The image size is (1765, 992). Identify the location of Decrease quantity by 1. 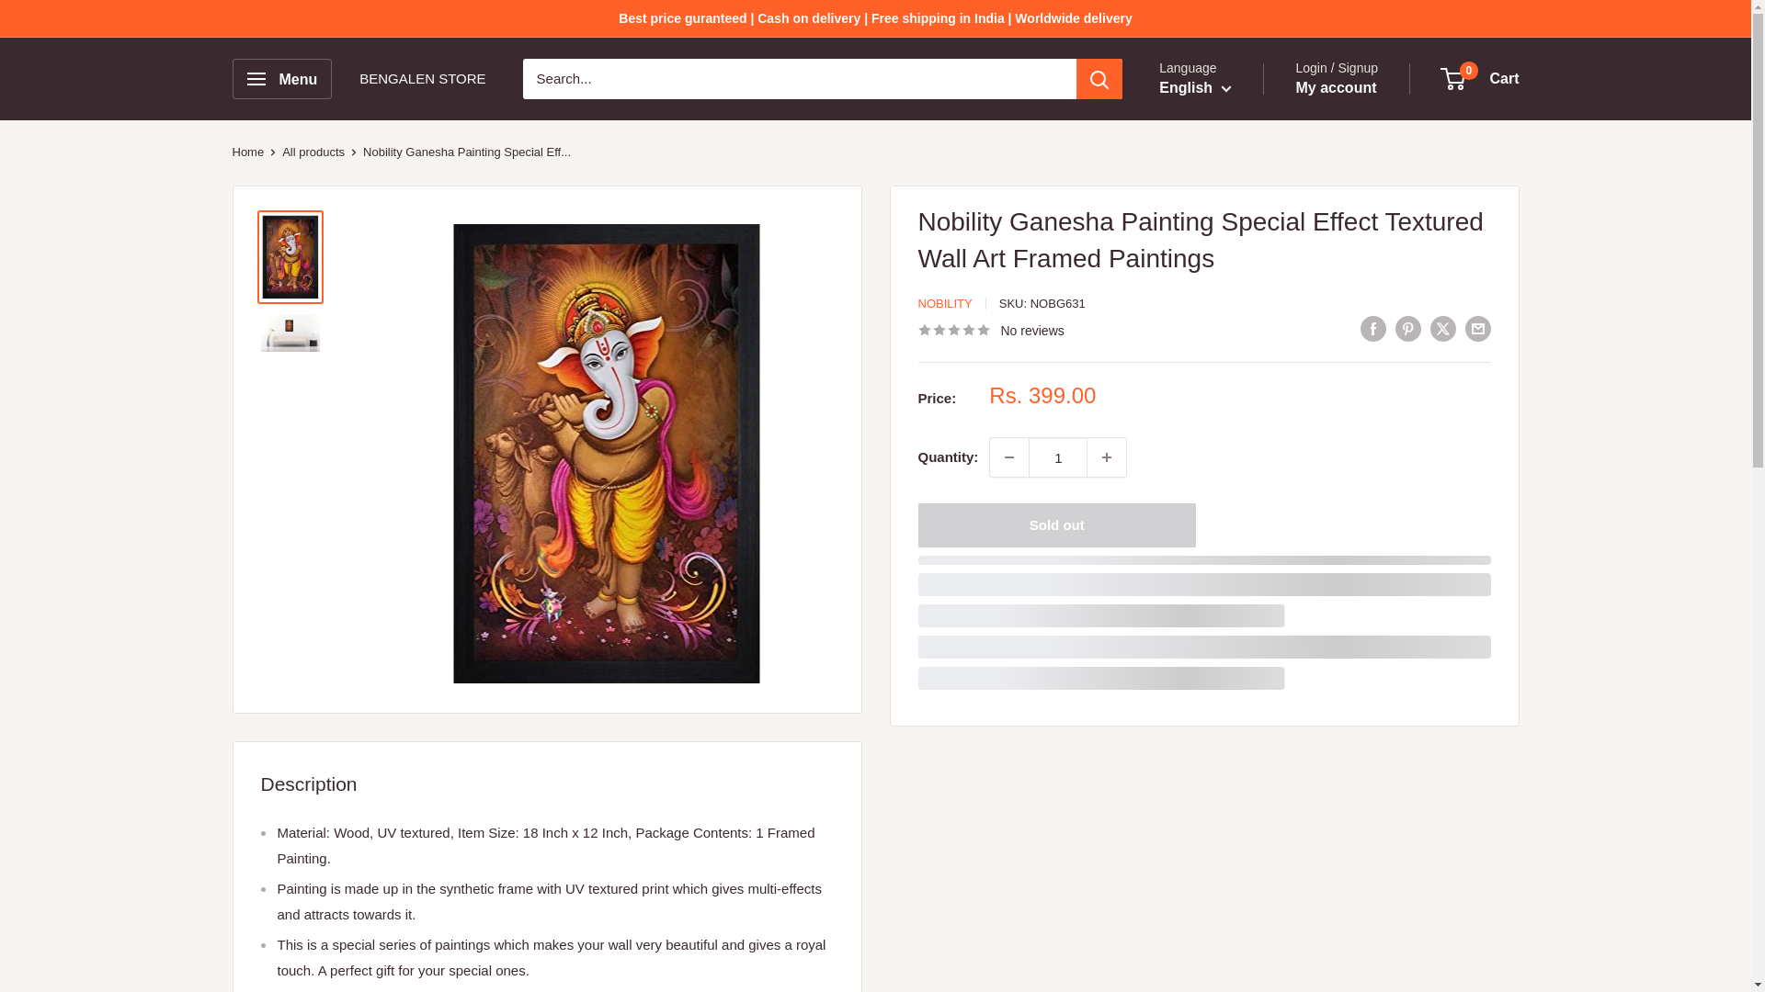
(1009, 457).